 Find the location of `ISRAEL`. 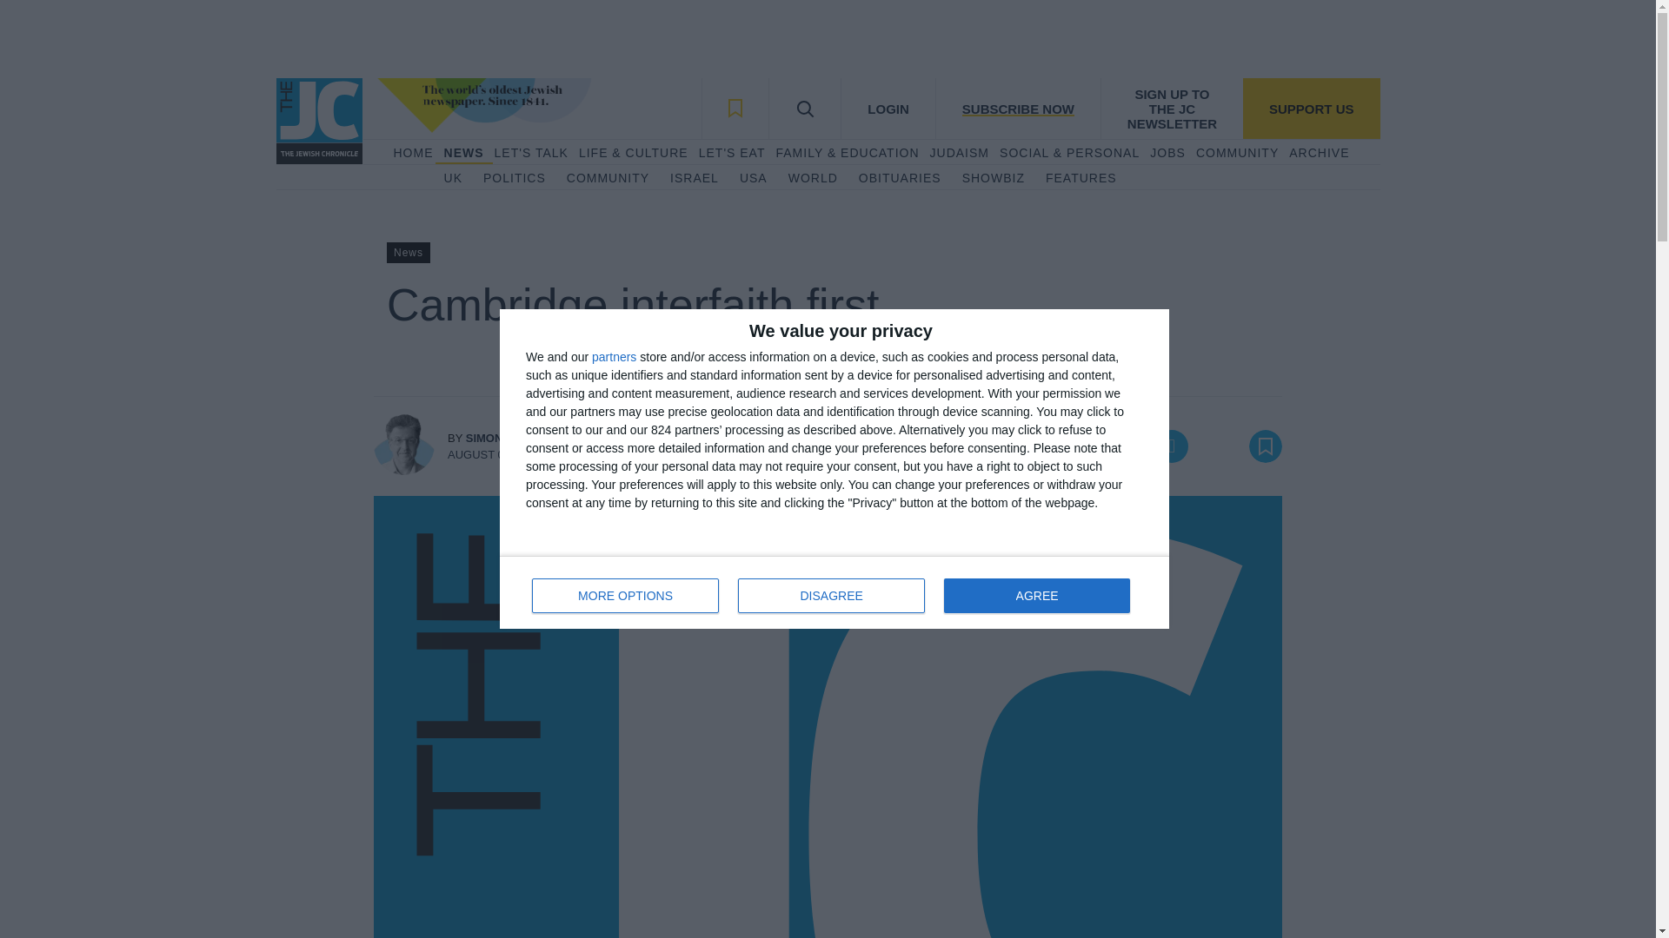

ISRAEL is located at coordinates (831, 596).